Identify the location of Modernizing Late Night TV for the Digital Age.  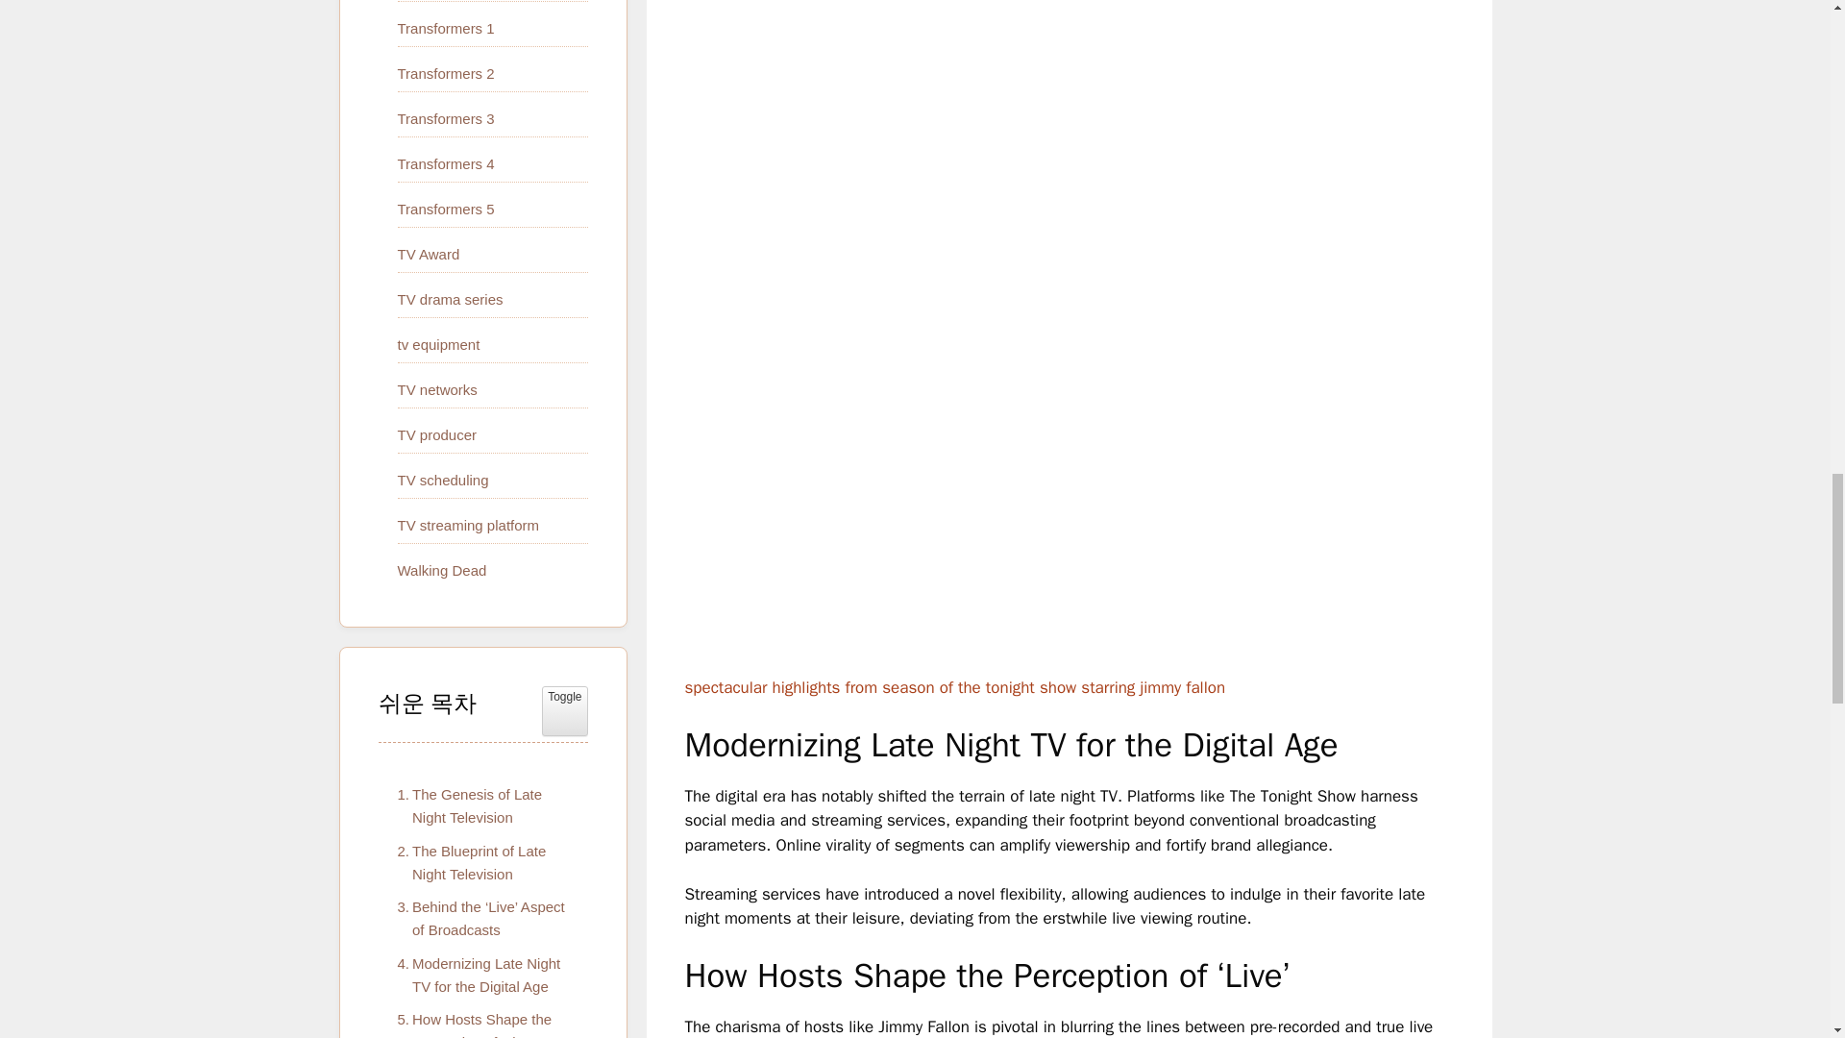
(482, 975).